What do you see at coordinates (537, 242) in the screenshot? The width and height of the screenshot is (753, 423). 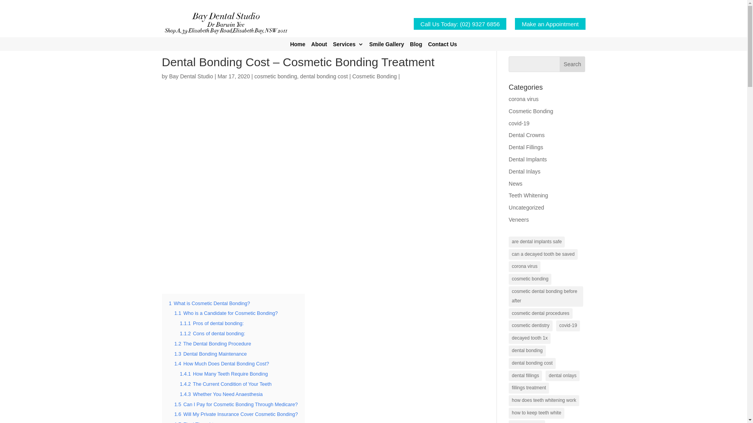 I see `are dental implants safe` at bounding box center [537, 242].